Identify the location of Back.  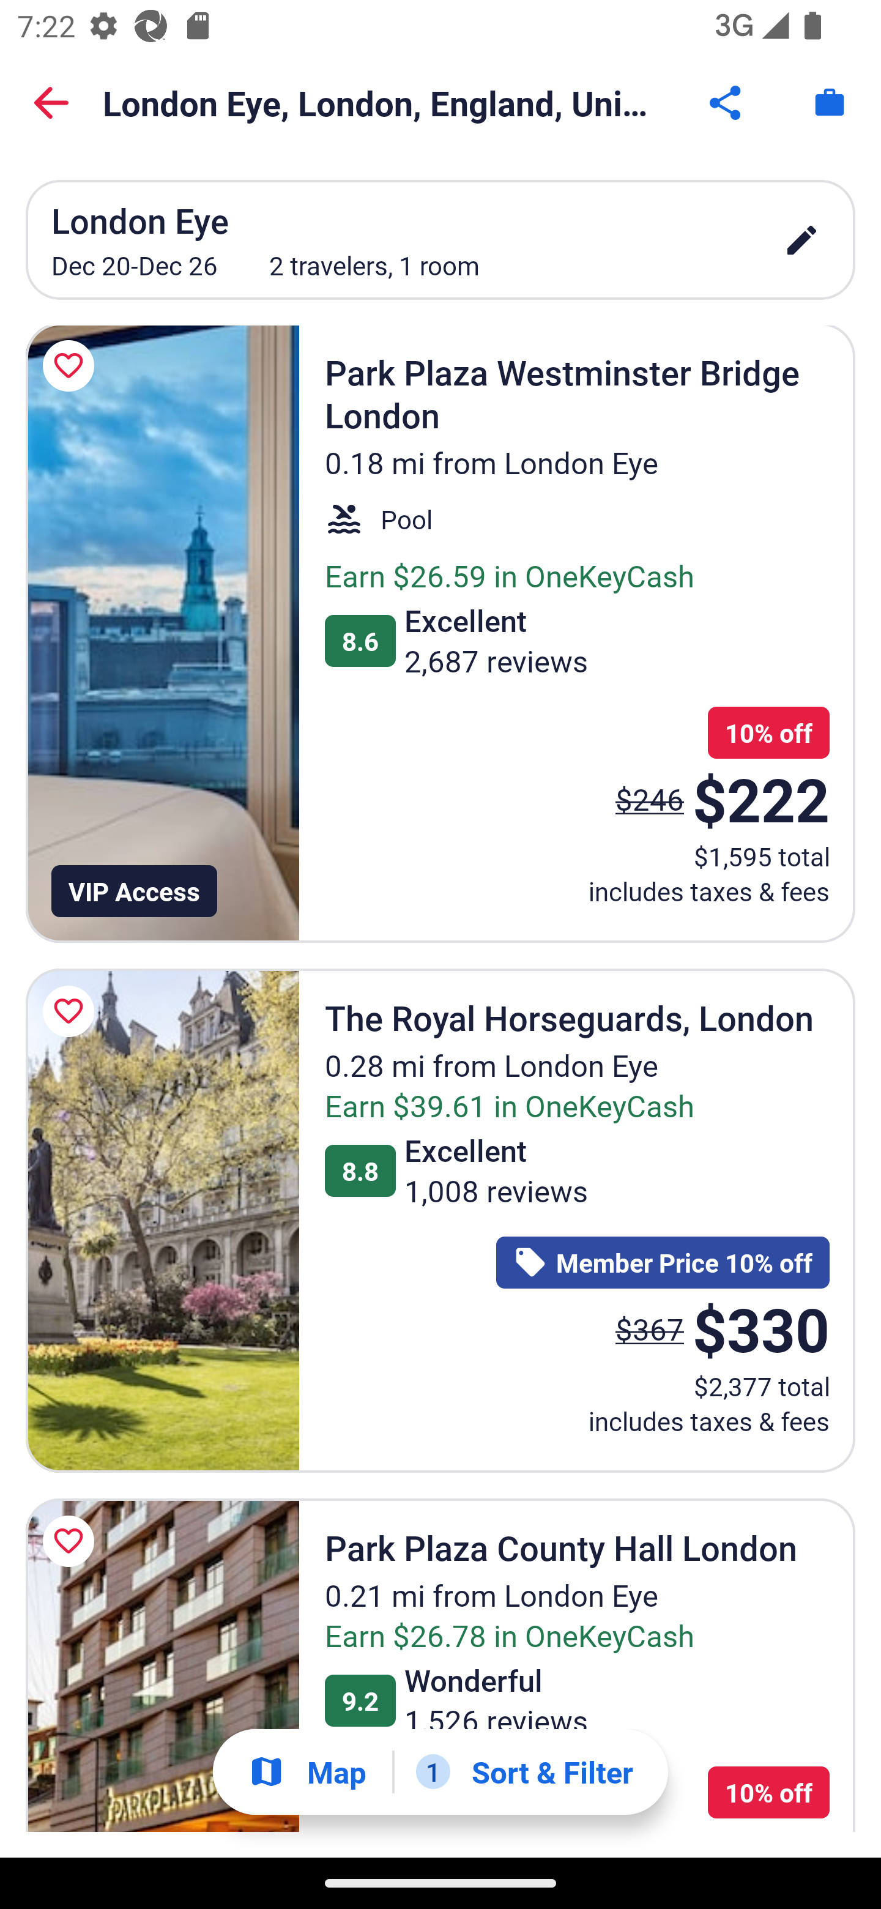
(51, 103).